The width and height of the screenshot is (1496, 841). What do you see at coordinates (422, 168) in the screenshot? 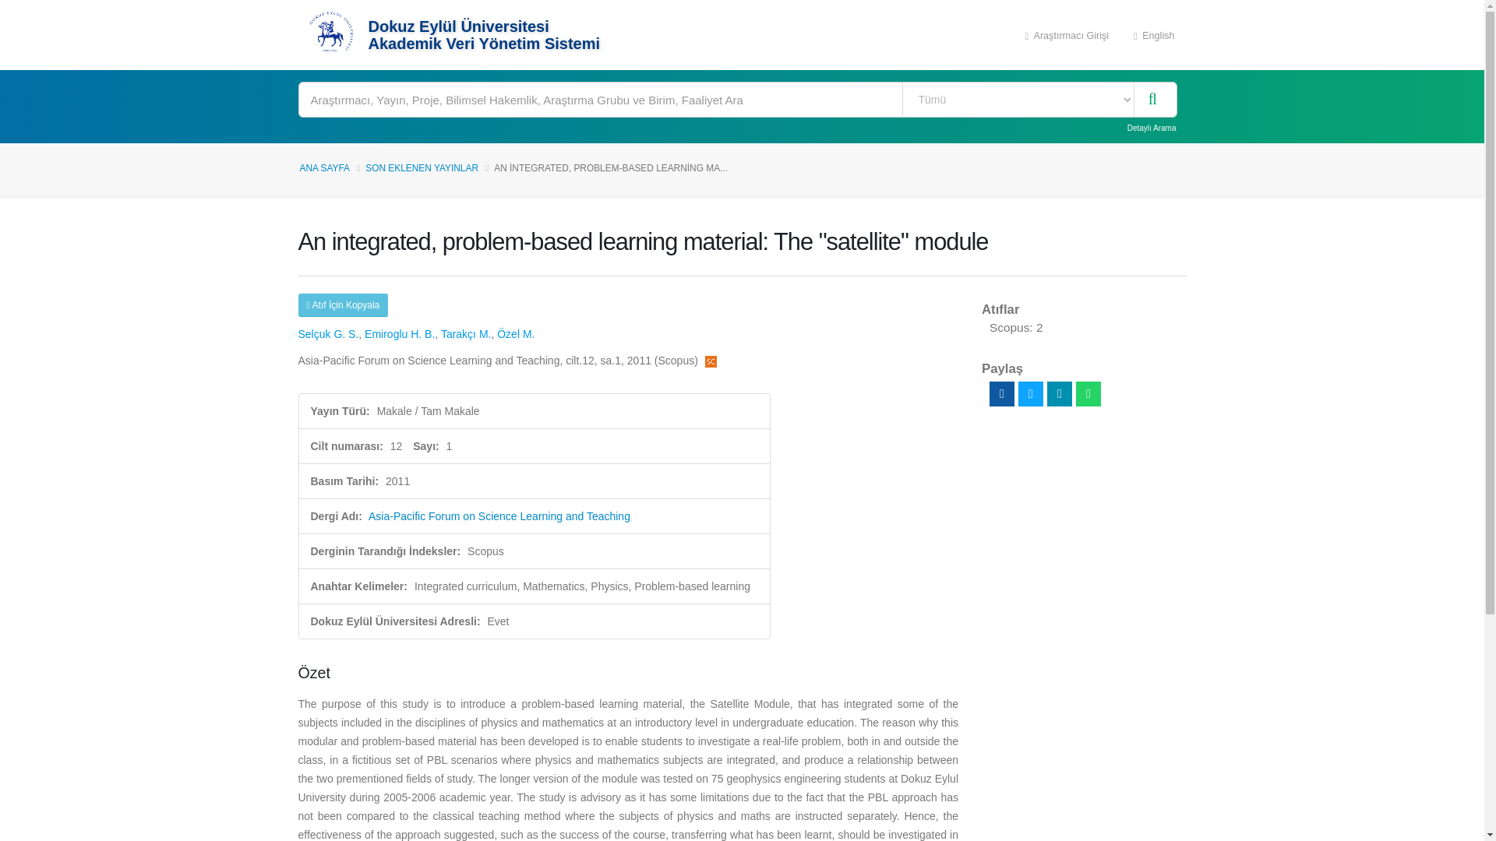
I see `SON EKLENEN YAYINLAR` at bounding box center [422, 168].